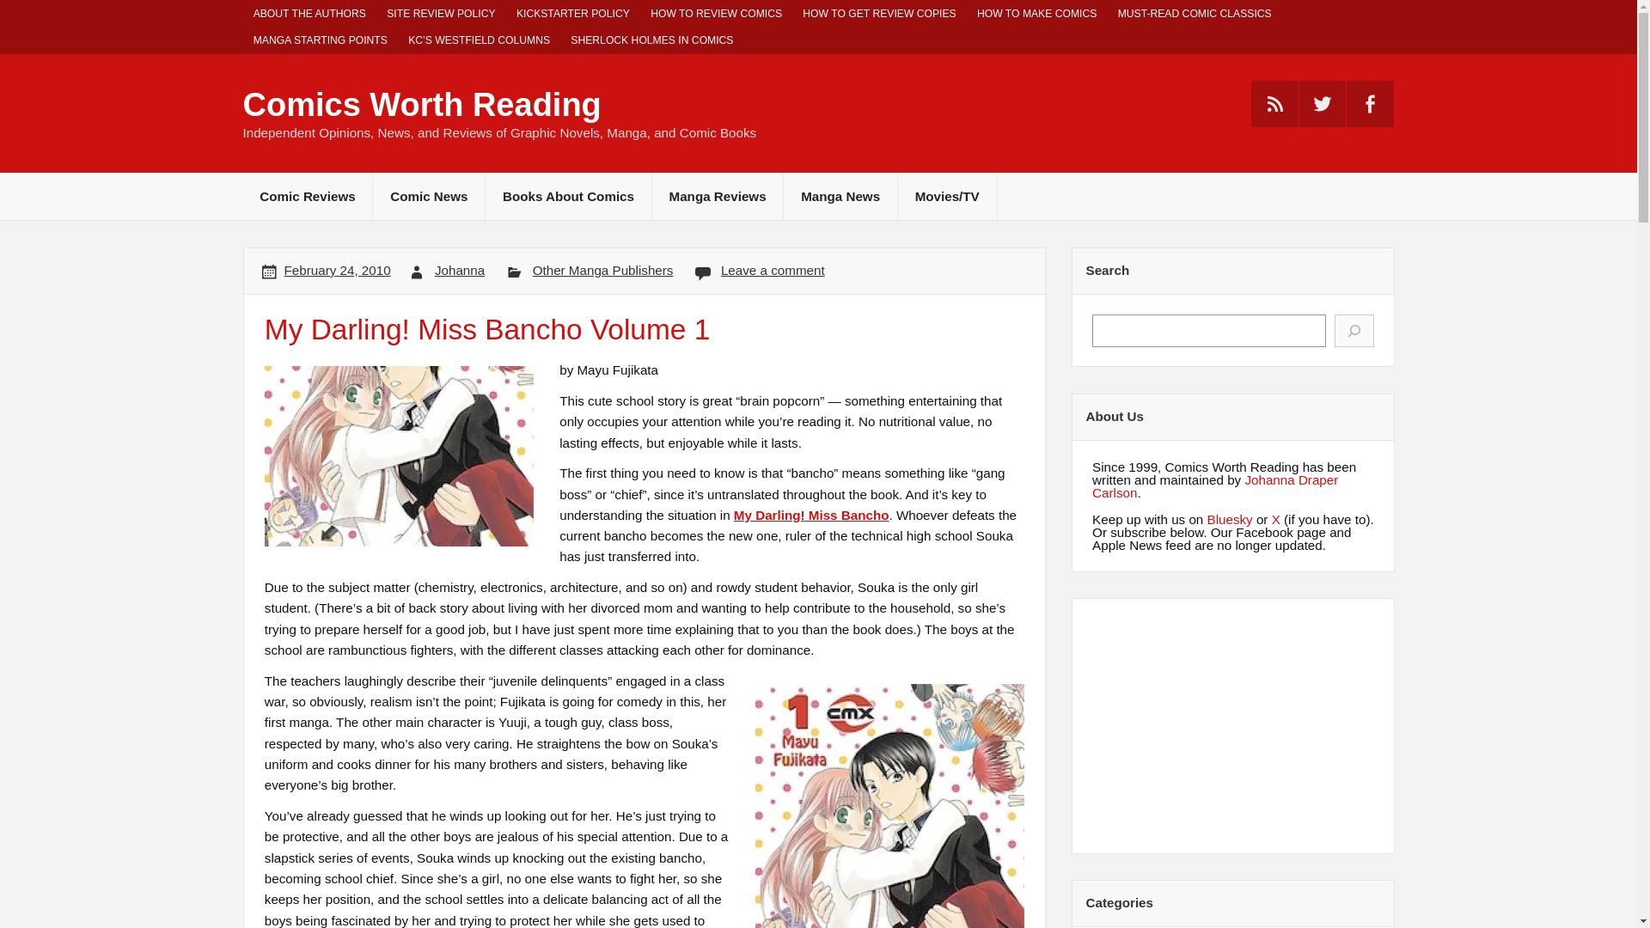 This screenshot has width=1650, height=928. I want to click on SHERLOCK HOLMES IN COMICS, so click(651, 41).